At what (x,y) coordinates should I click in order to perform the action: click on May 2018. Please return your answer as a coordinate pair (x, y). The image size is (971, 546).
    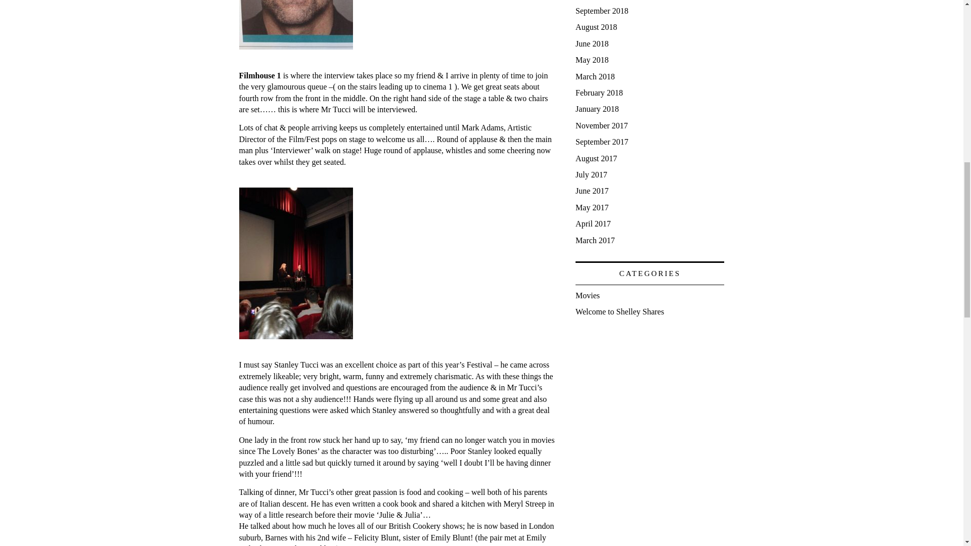
    Looking at the image, I should click on (592, 60).